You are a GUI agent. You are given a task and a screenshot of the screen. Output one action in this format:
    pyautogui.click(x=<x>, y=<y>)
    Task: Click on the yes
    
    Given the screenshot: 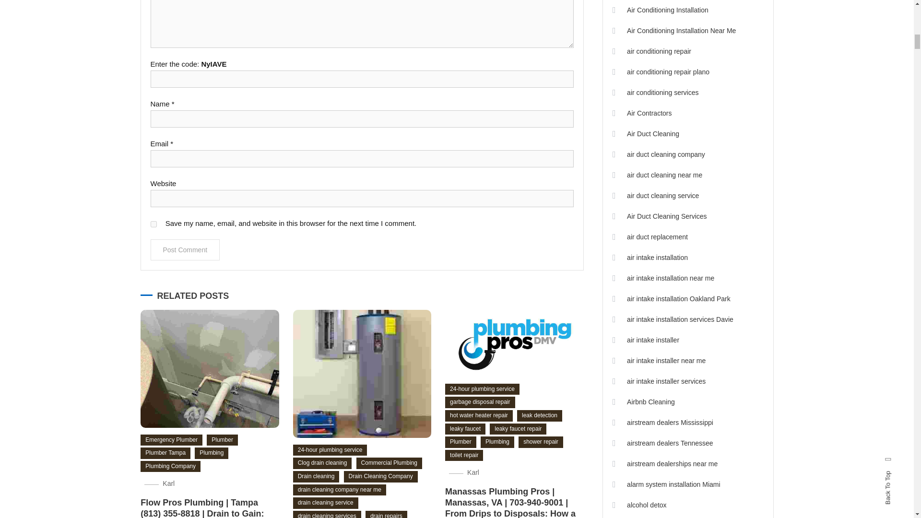 What is the action you would take?
    pyautogui.click(x=153, y=224)
    